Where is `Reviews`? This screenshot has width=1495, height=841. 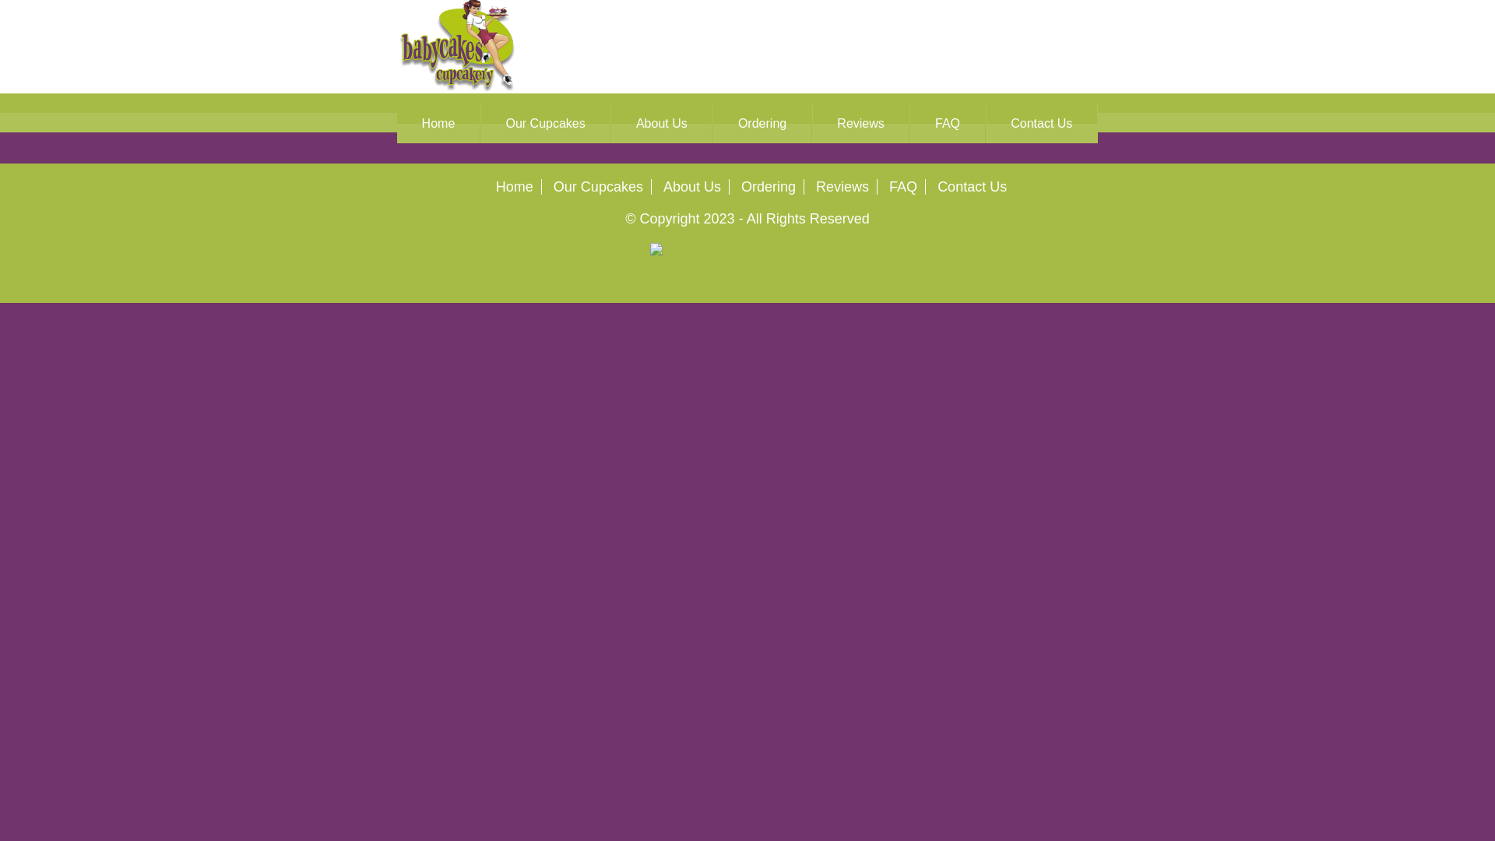 Reviews is located at coordinates (842, 187).